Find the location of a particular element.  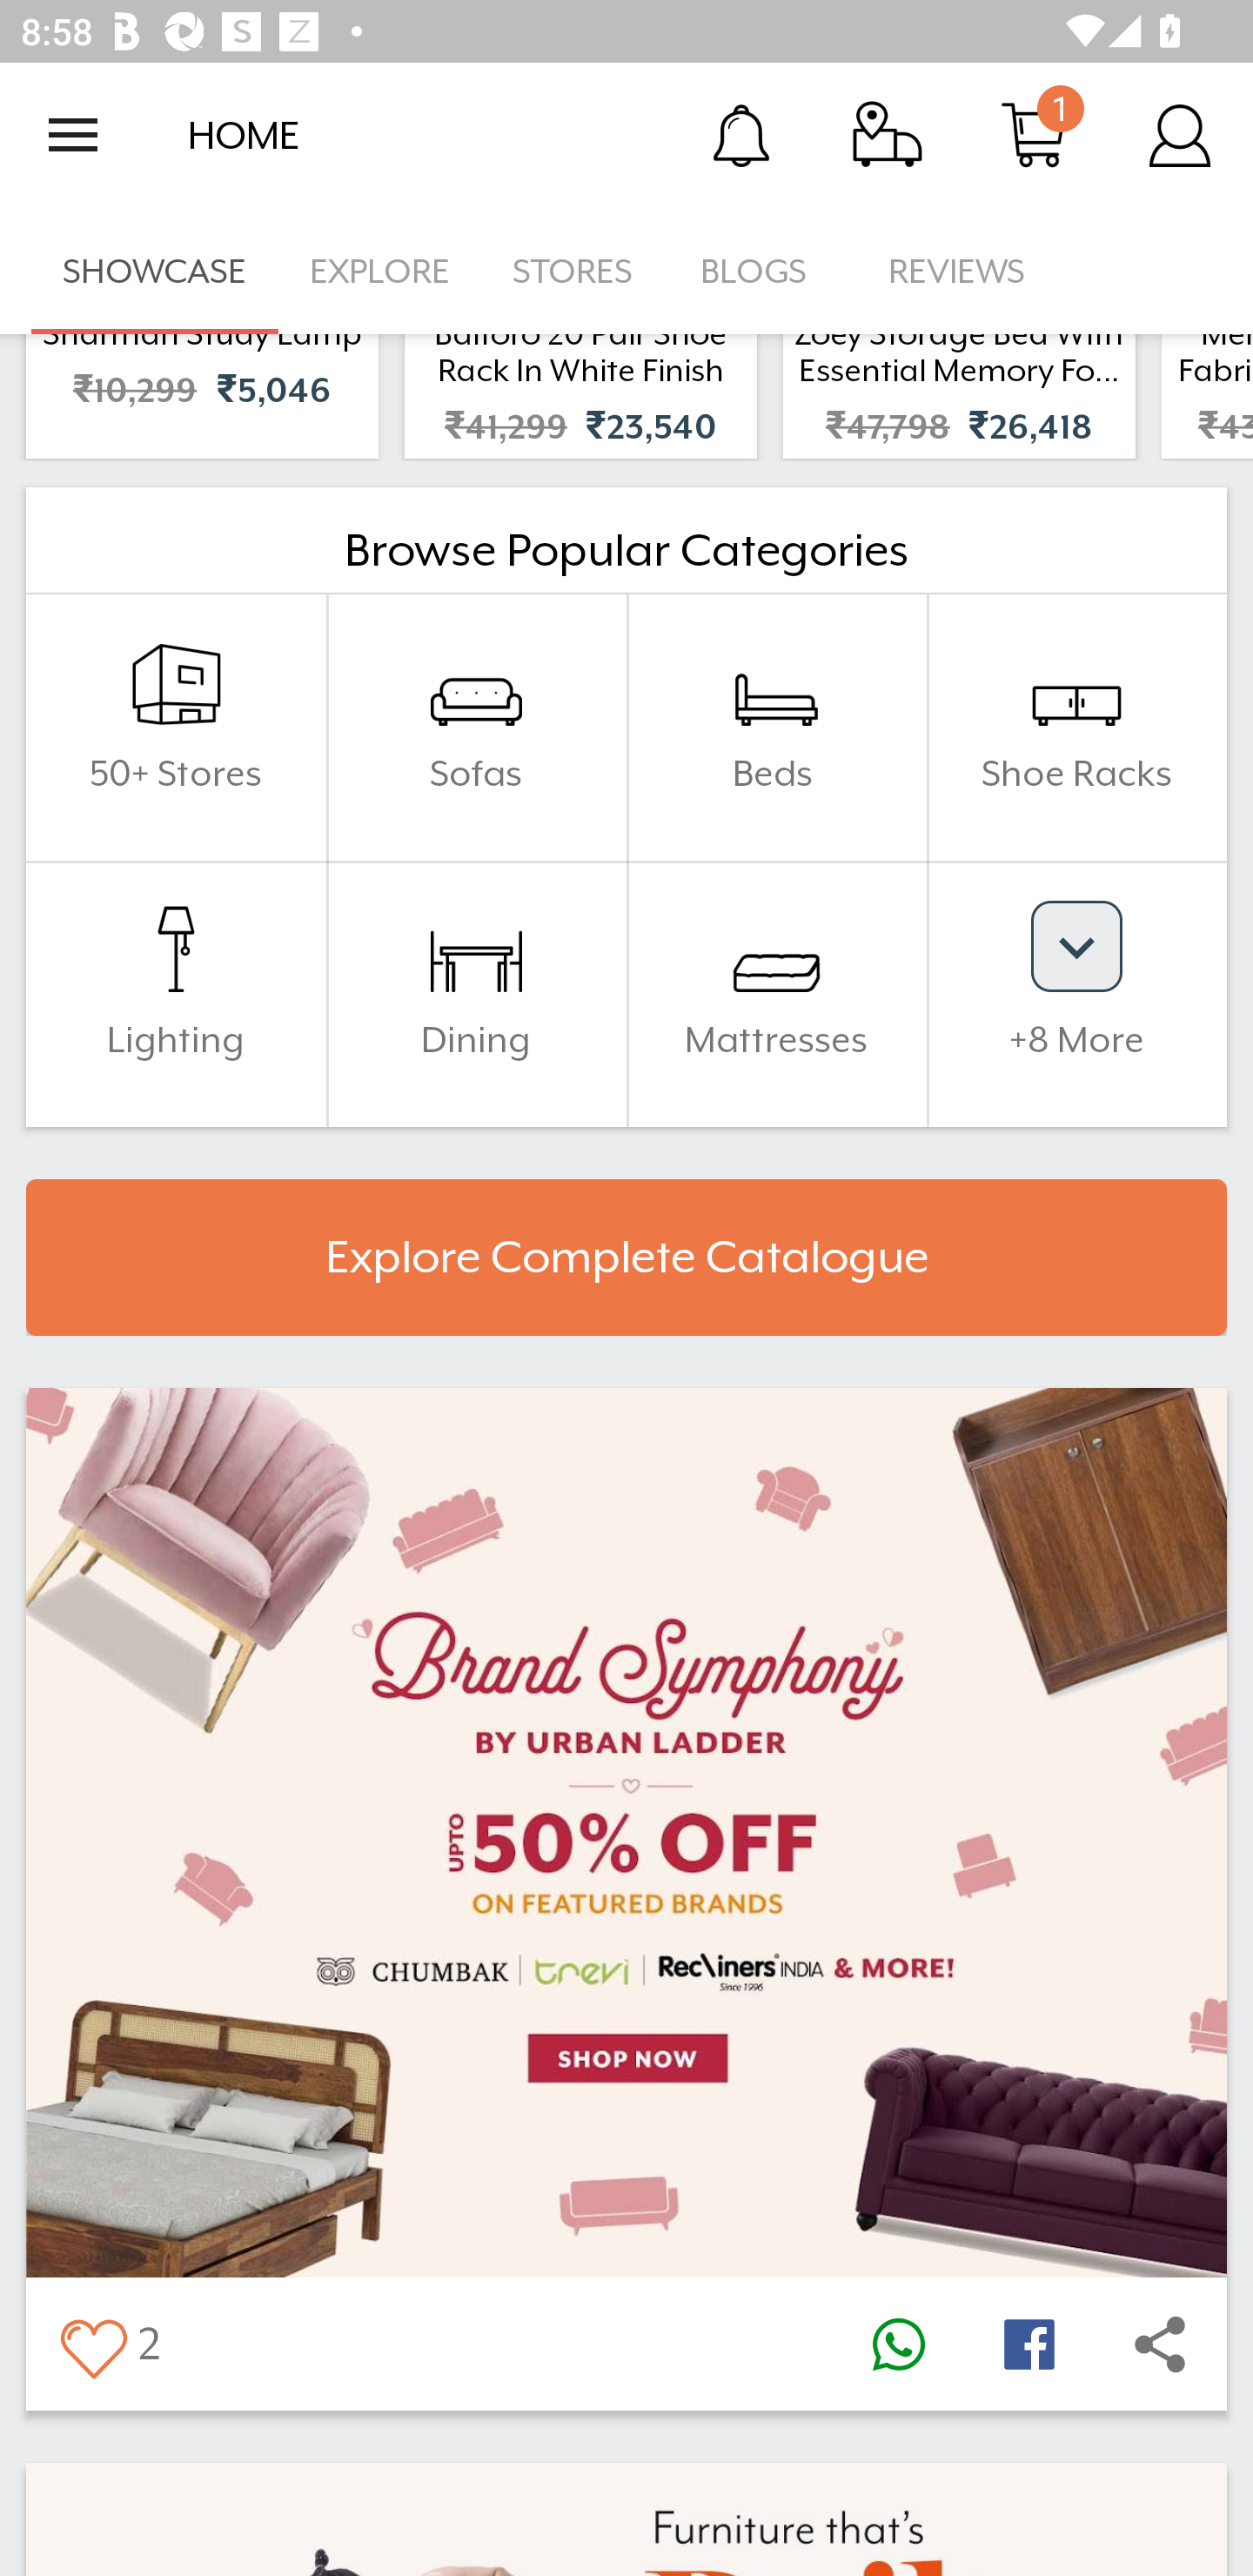

Beds  is located at coordinates (776, 728).